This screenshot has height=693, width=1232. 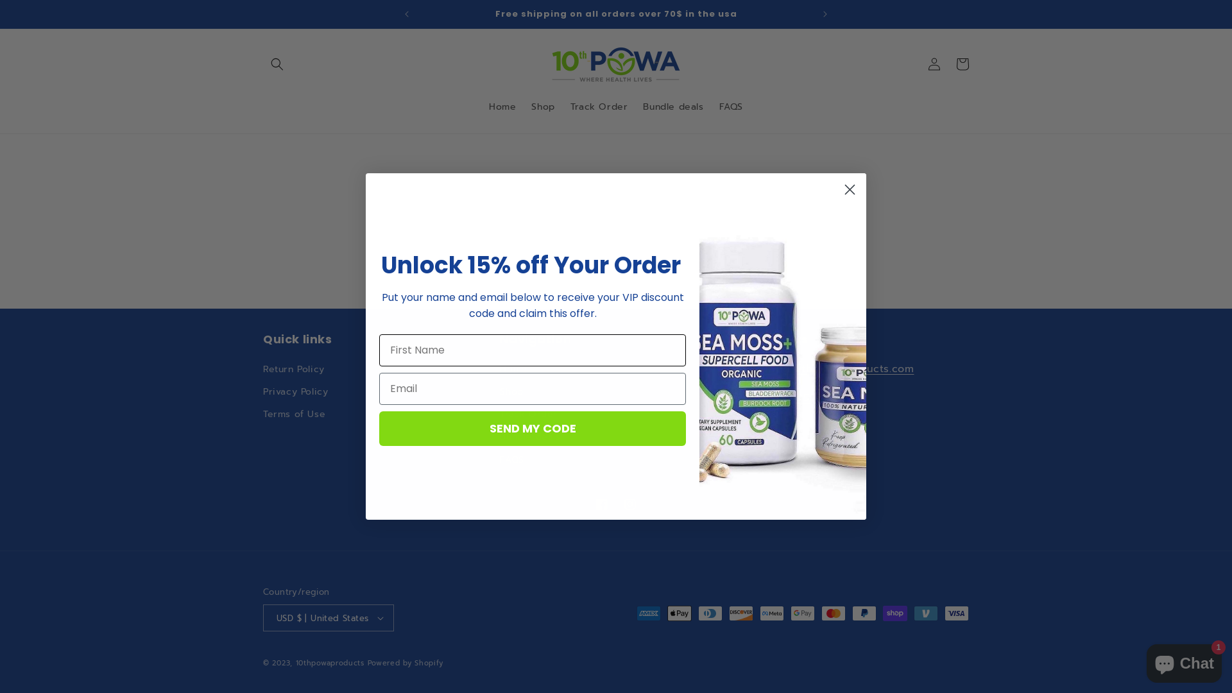 I want to click on Submit, so click(x=18, y=6).